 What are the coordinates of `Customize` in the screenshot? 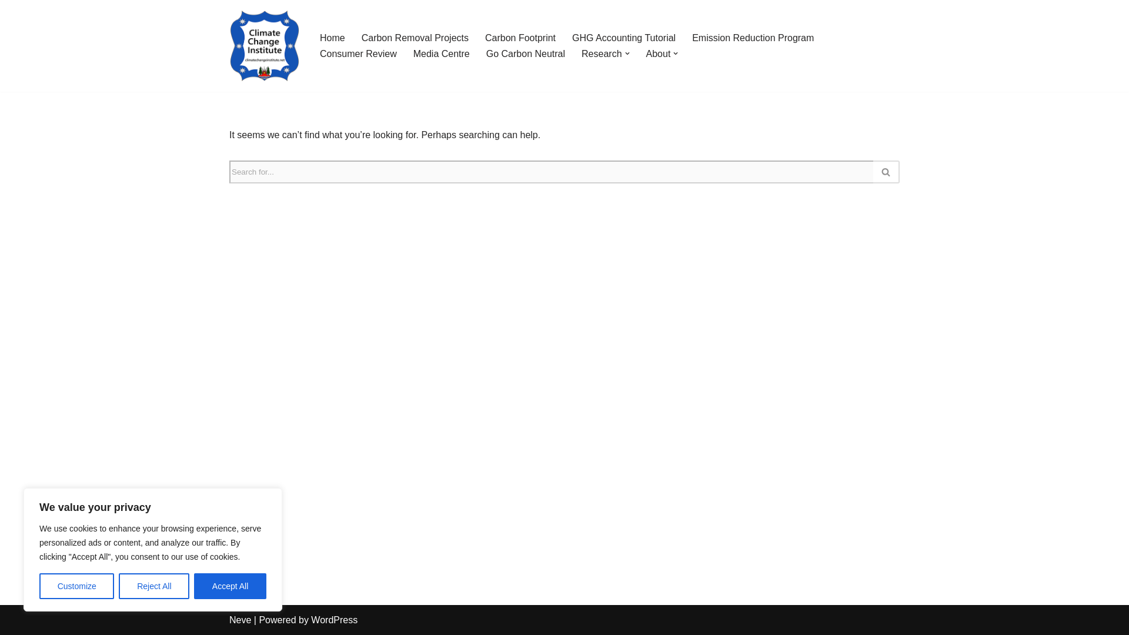 It's located at (76, 586).